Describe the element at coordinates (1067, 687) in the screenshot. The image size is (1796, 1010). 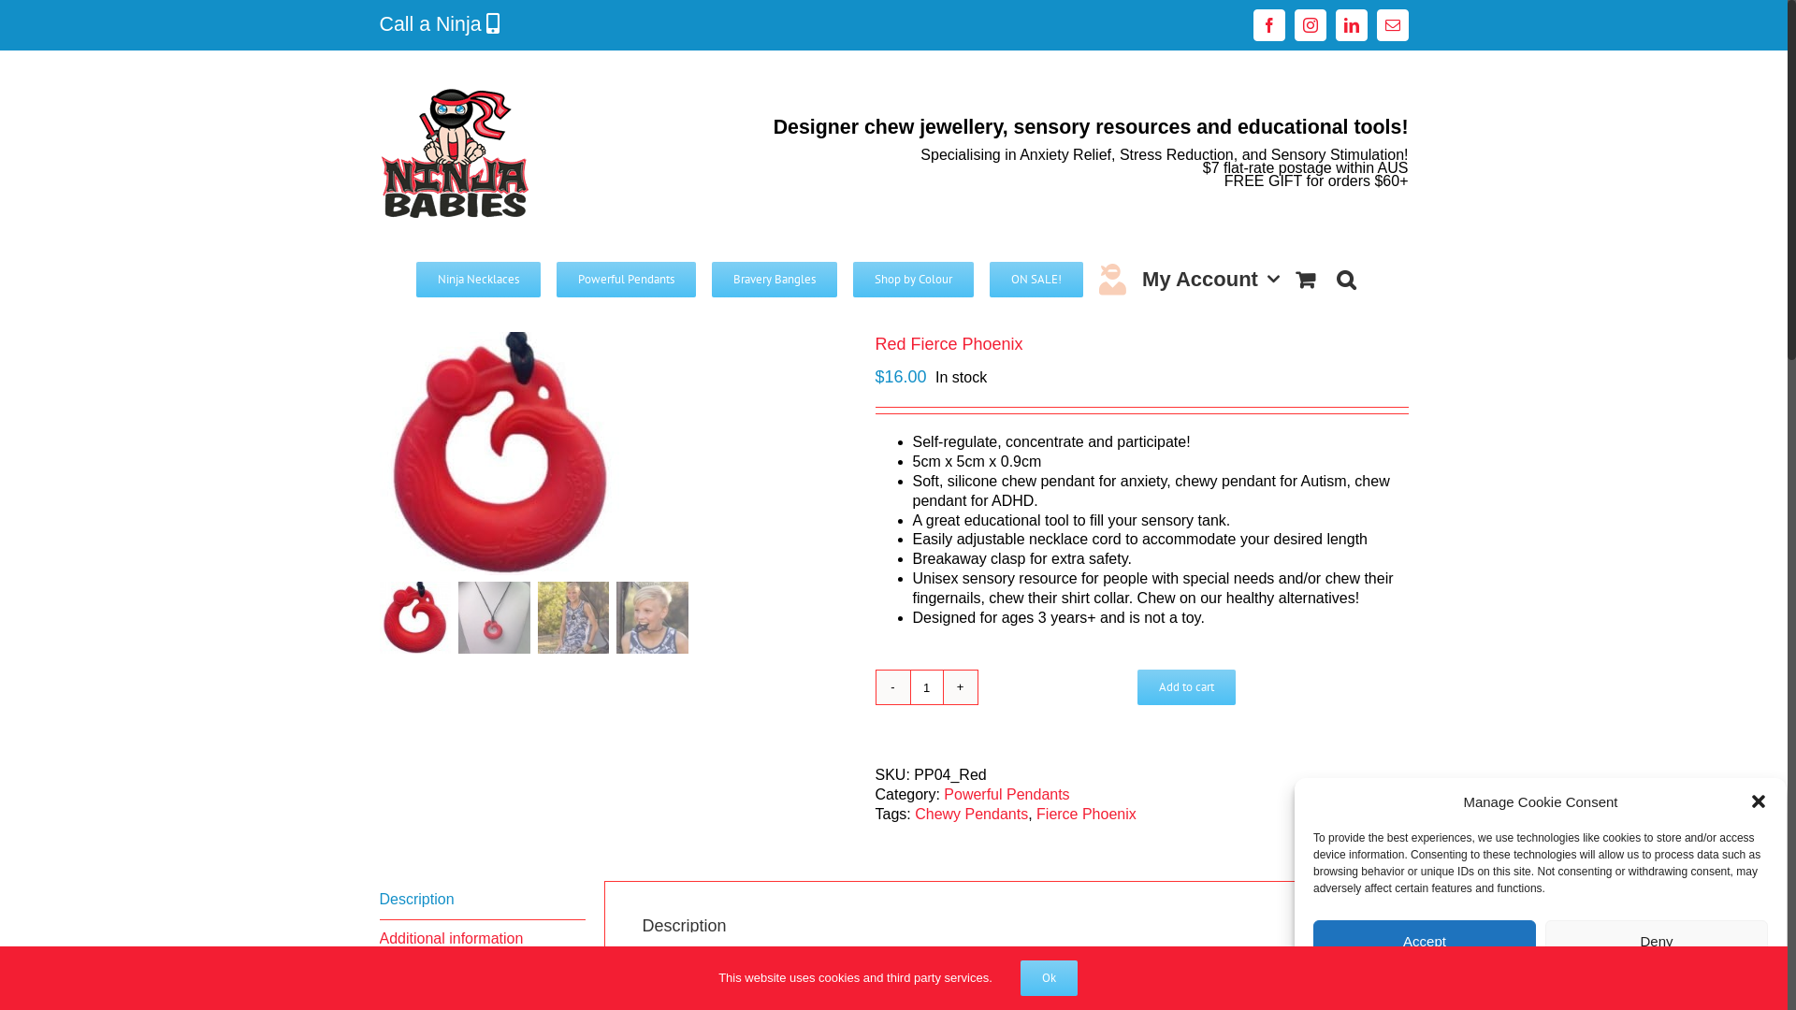
I see `Secure payment input frame` at that location.